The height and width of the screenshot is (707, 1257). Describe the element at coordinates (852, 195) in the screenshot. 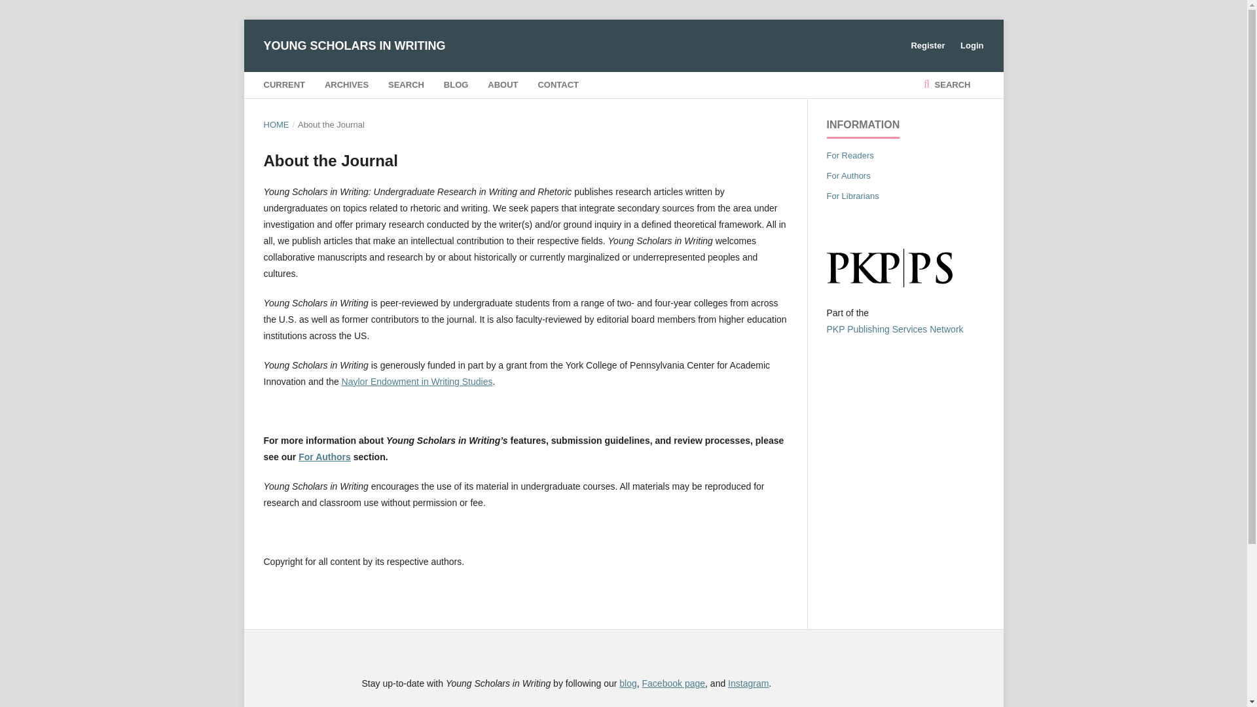

I see `For Librarians` at that location.